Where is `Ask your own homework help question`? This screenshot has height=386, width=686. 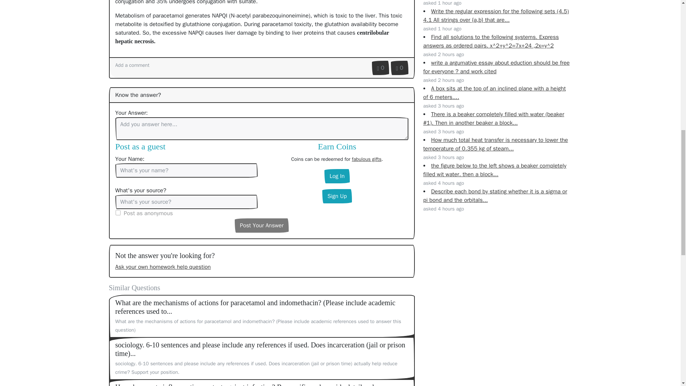 Ask your own homework help question is located at coordinates (163, 267).